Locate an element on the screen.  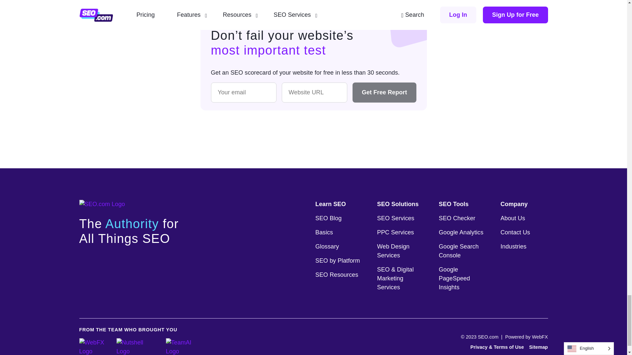
Browse our latest posts is located at coordinates (337, 218).